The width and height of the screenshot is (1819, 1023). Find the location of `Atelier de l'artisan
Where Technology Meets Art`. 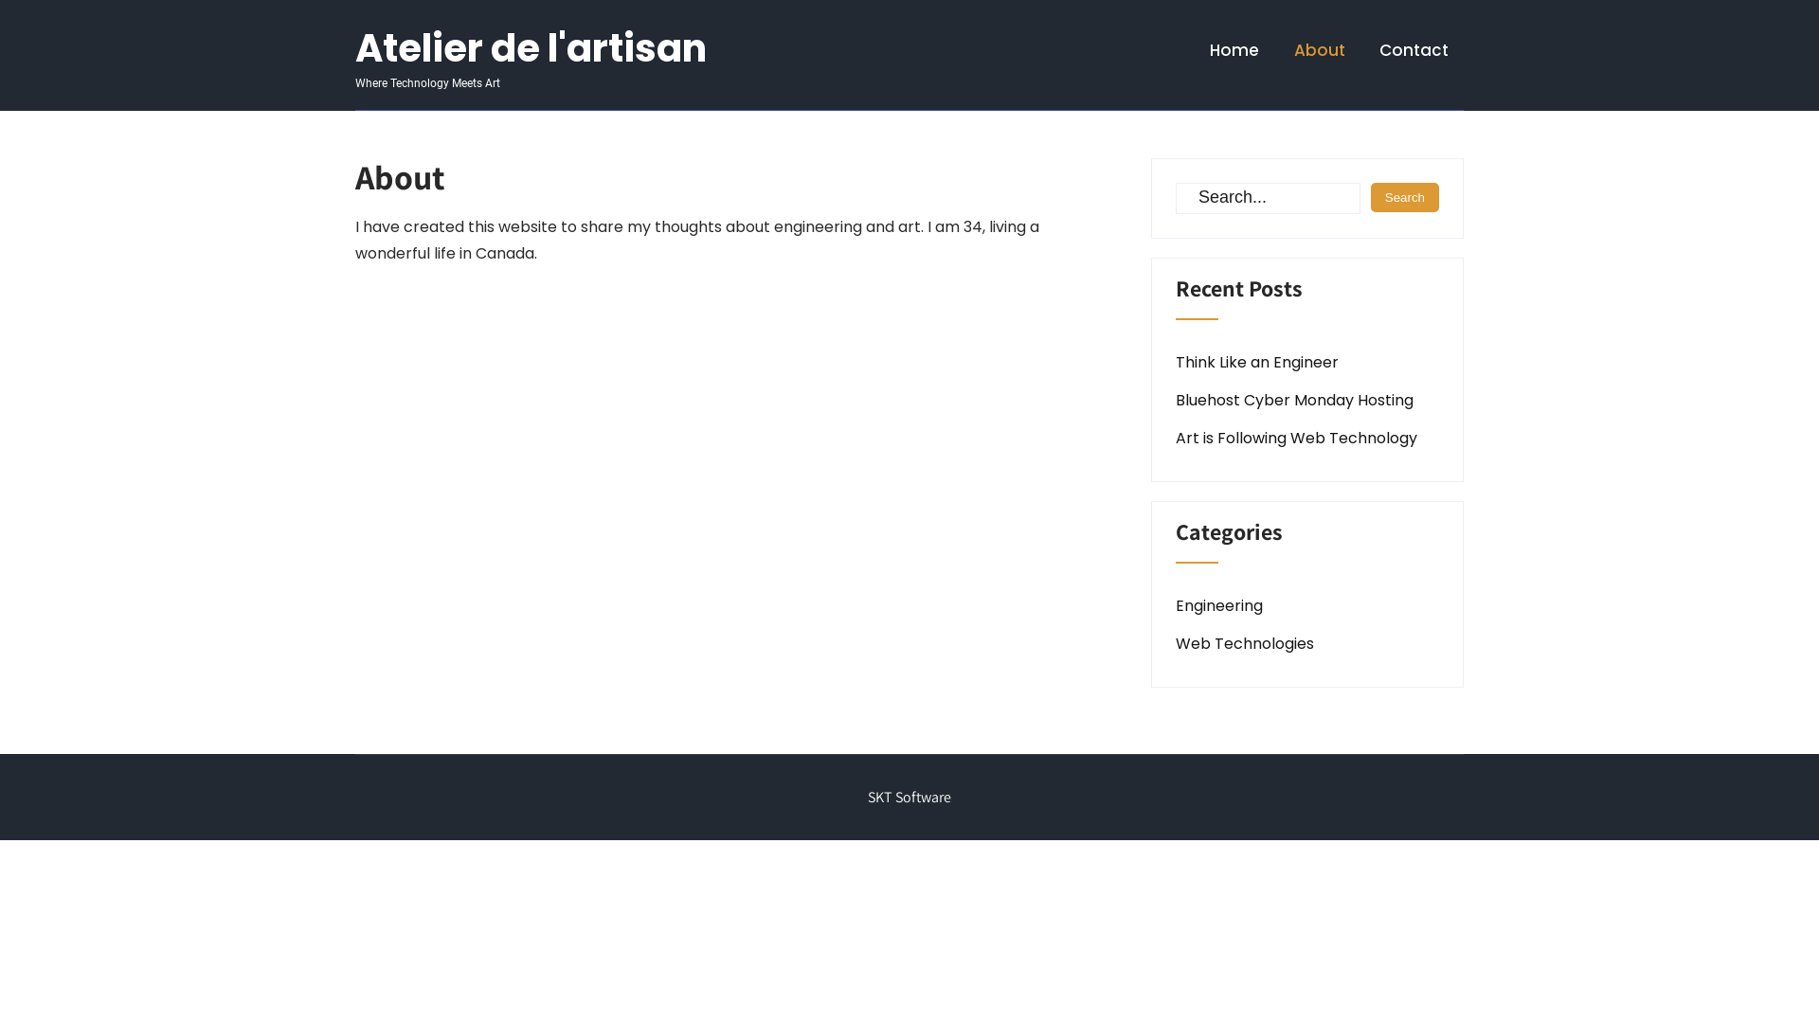

Atelier de l'artisan
Where Technology Meets Art is located at coordinates (531, 64).